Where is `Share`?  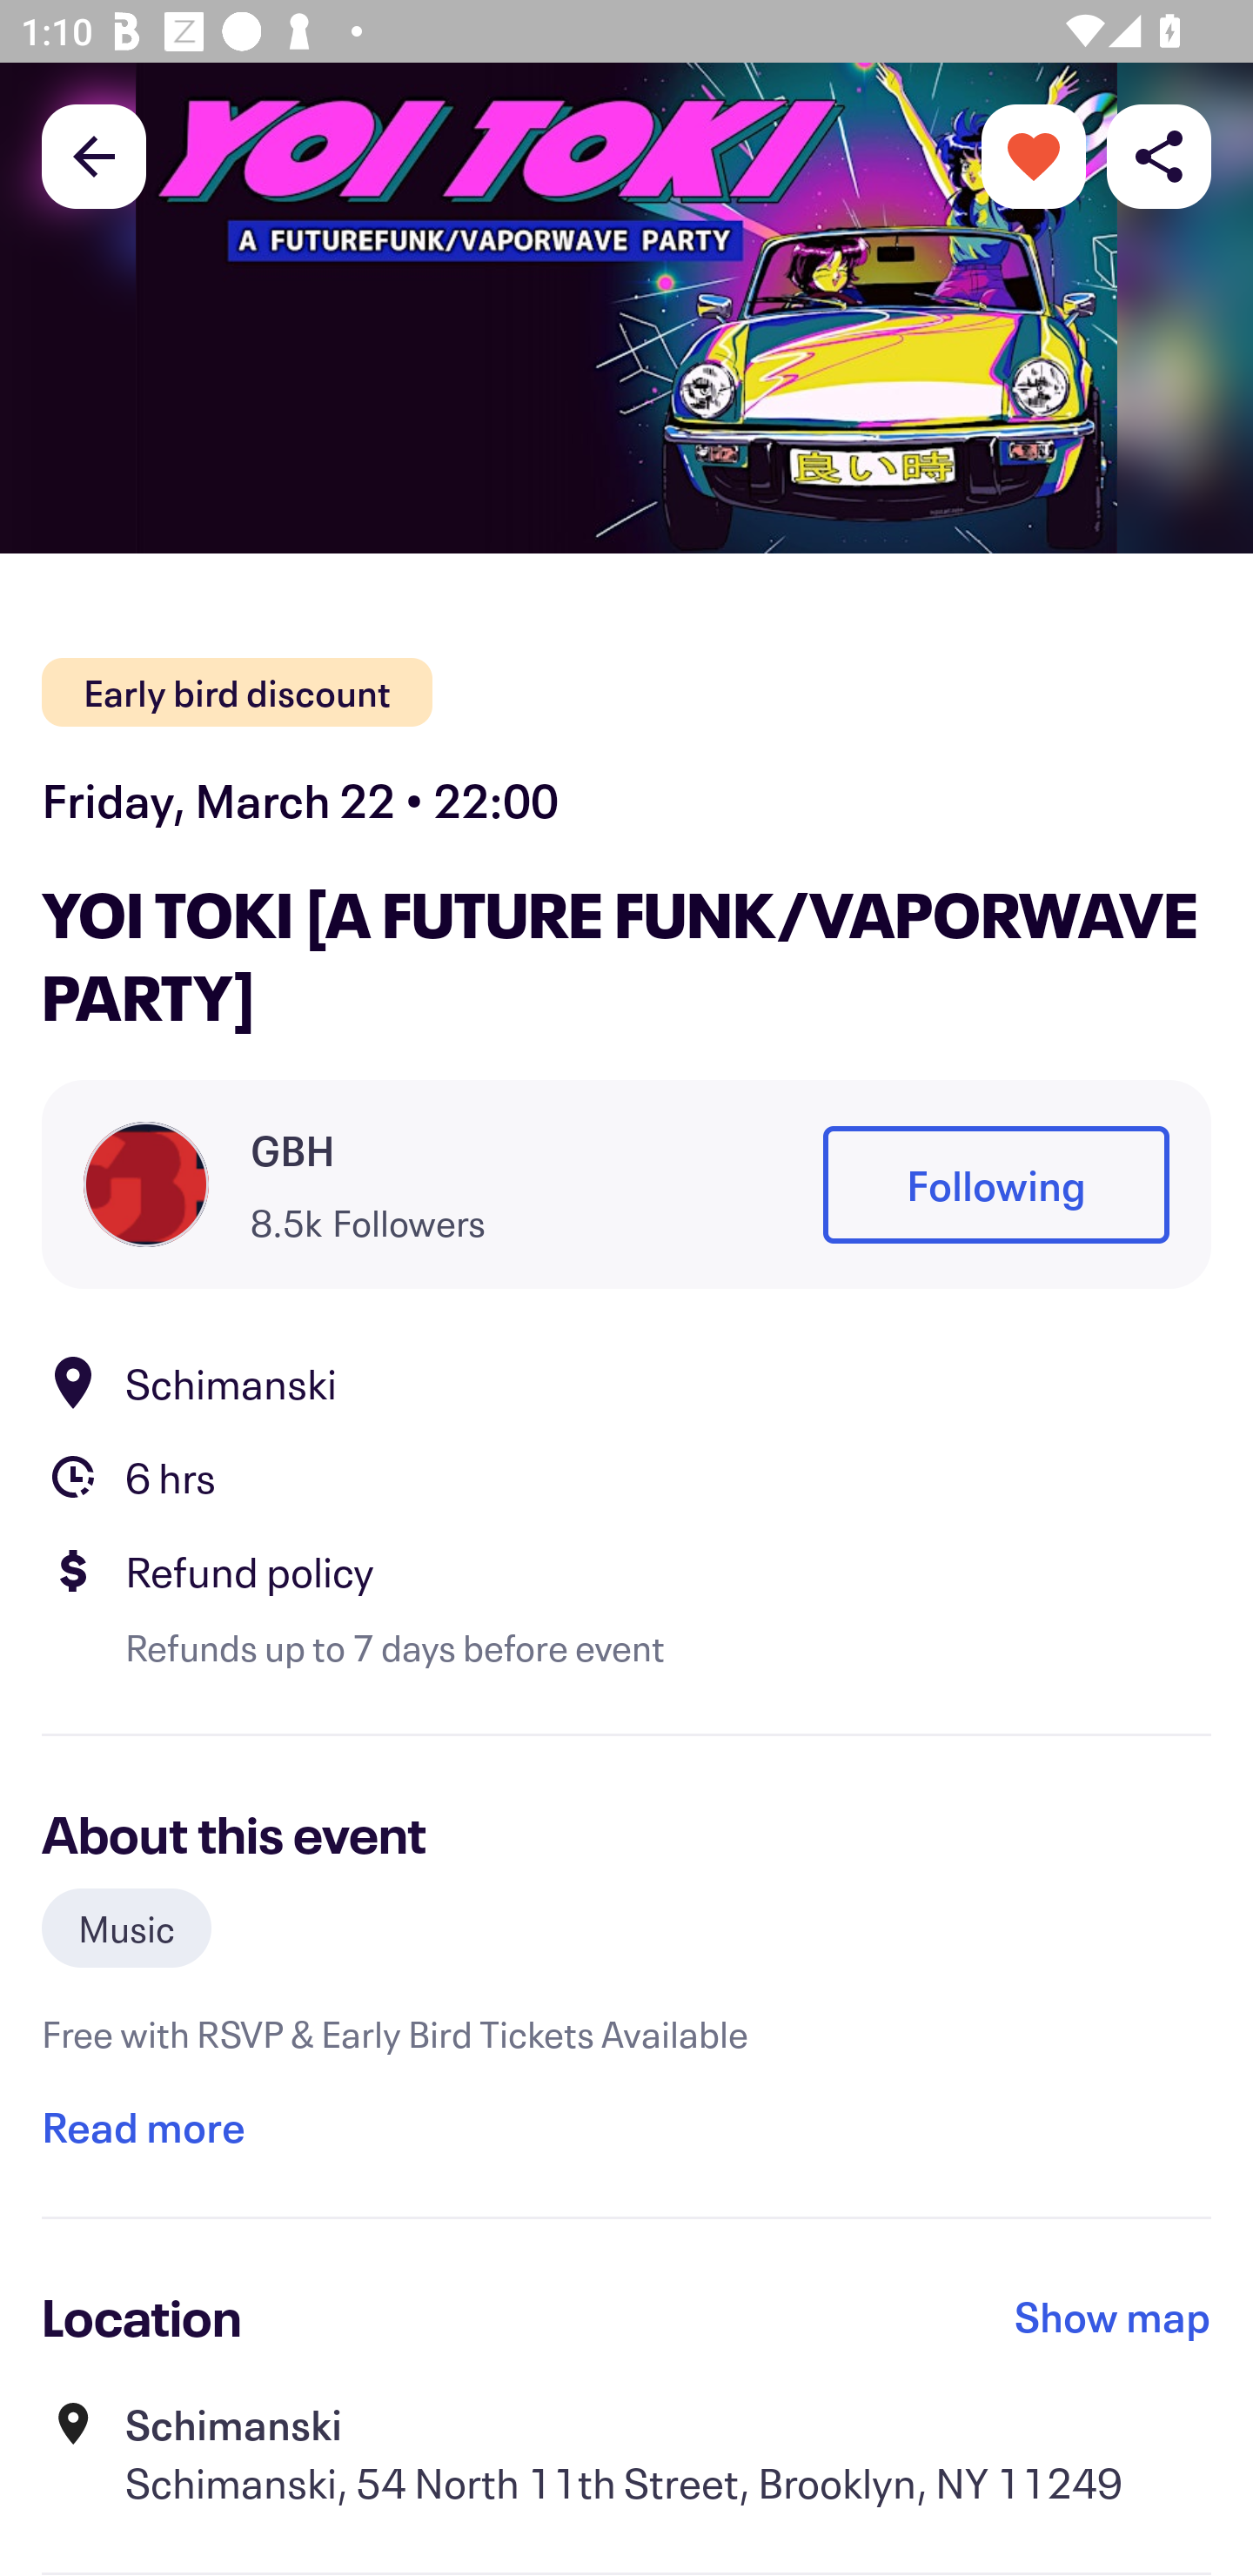 Share is located at coordinates (1159, 155).